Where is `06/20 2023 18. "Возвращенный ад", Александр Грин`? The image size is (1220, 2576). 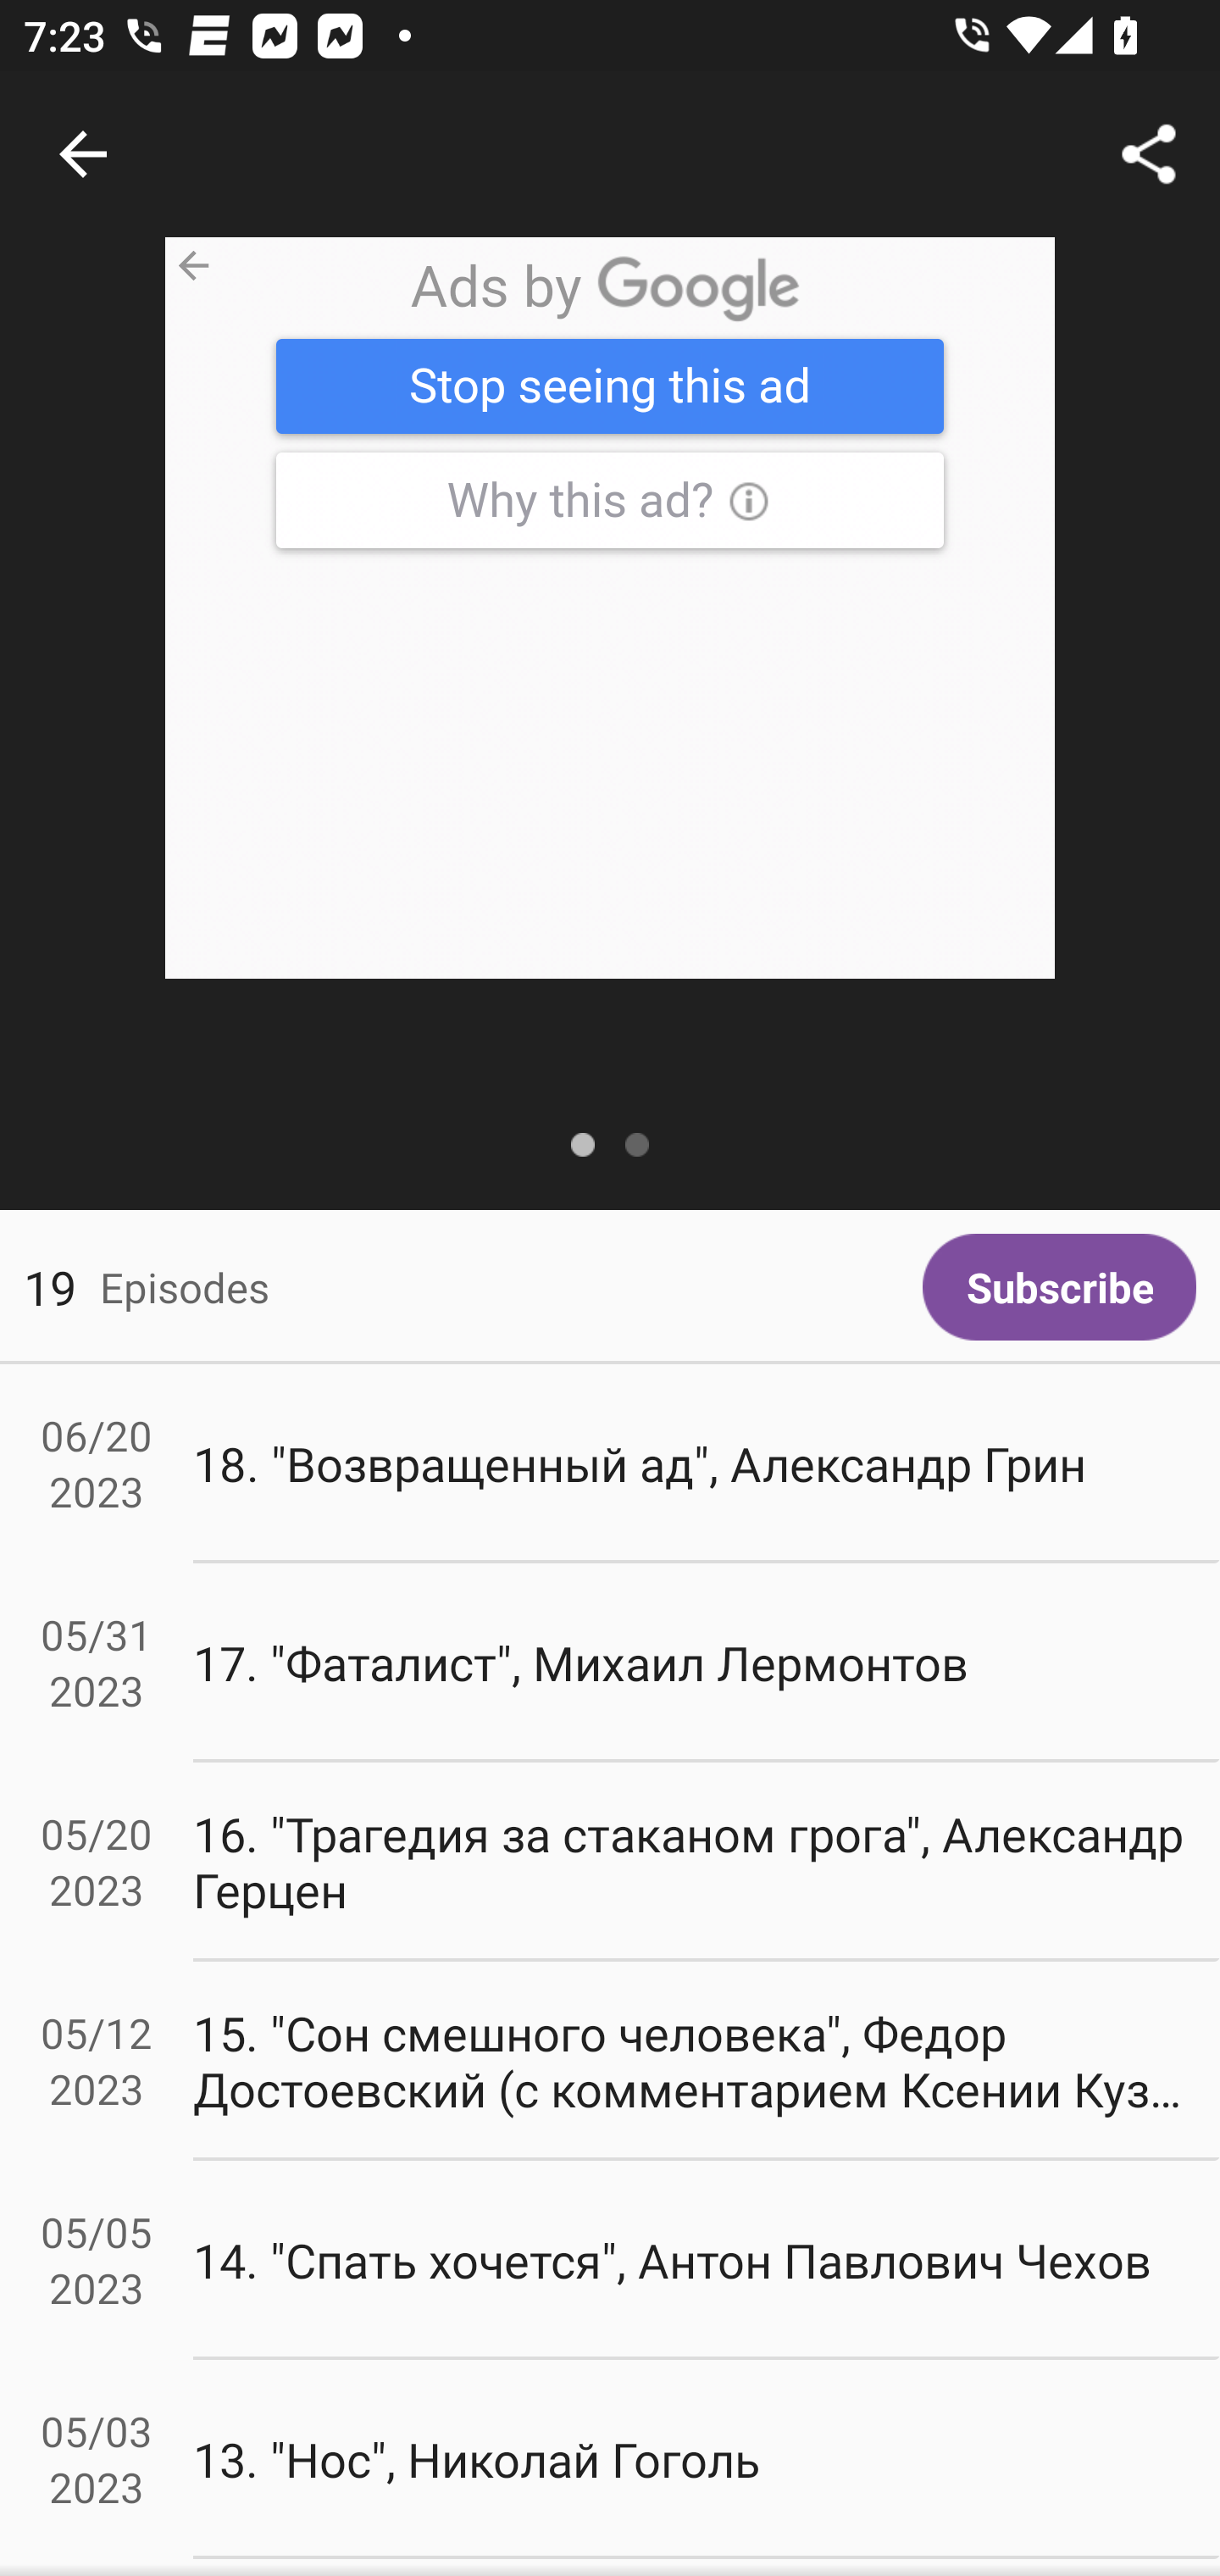 06/20 2023 18. "Возвращенный ад", Александр Грин is located at coordinates (610, 1464).